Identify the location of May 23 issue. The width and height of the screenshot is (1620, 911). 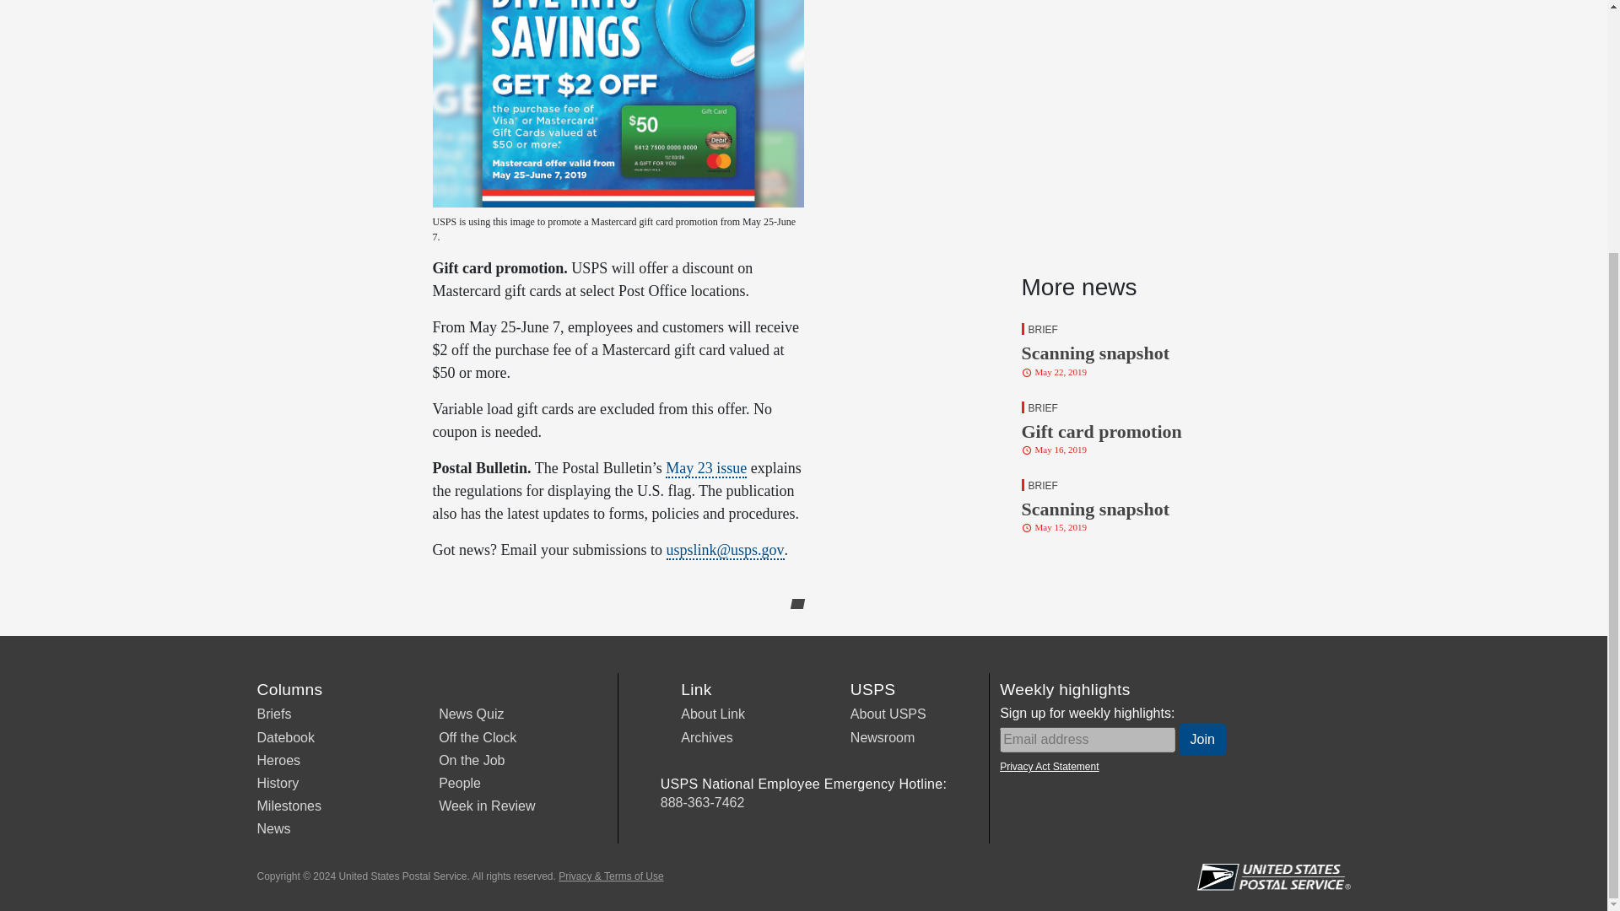
(706, 469).